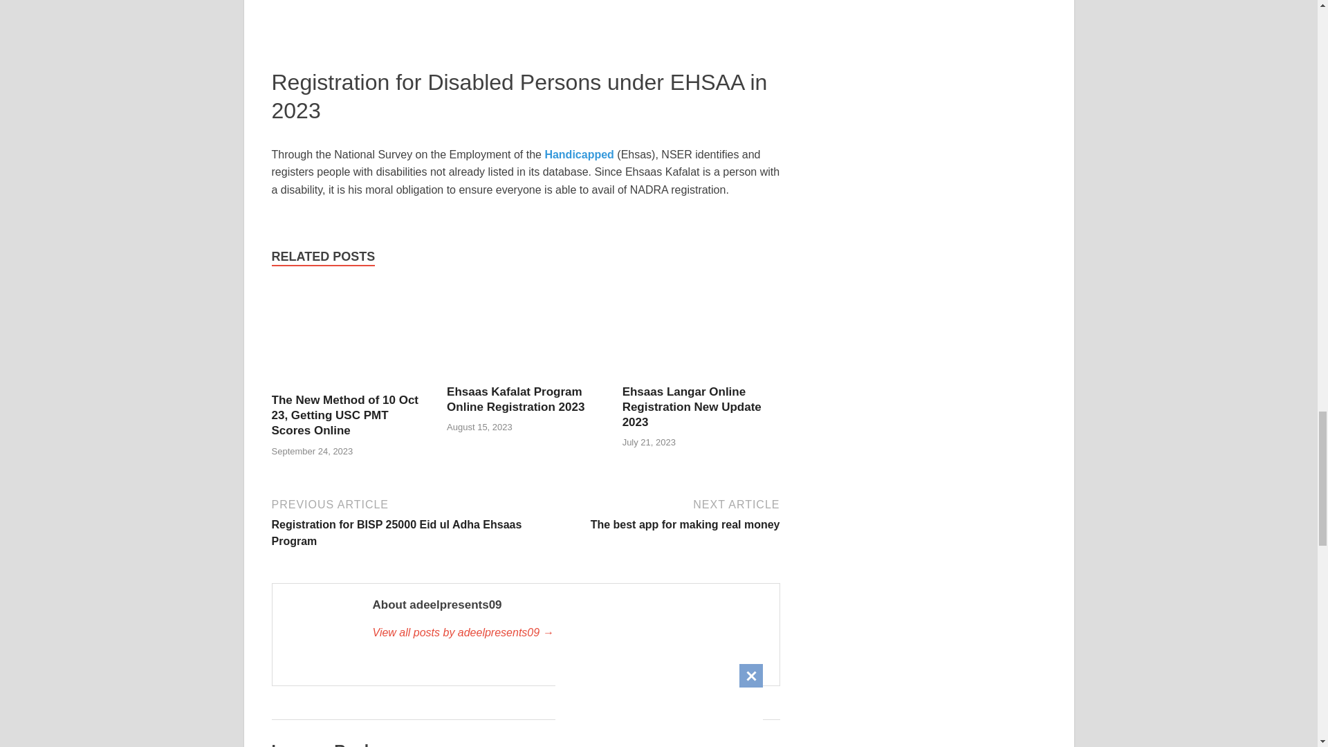  What do you see at coordinates (568, 632) in the screenshot?
I see `The New Method of 10 Oct 23, Getting USC PMT Scores Online` at bounding box center [568, 632].